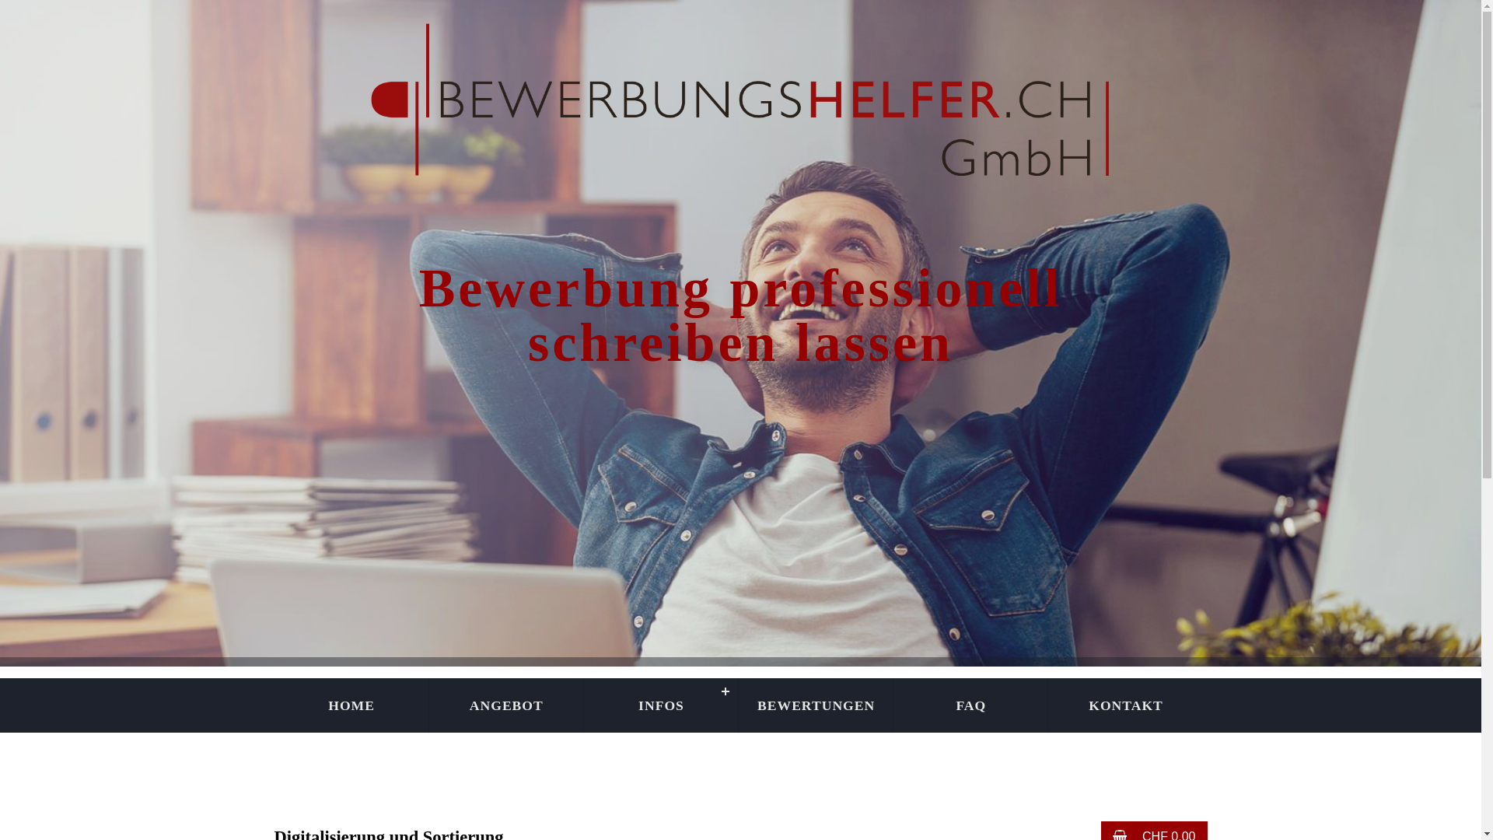 This screenshot has width=1493, height=840. Describe the element at coordinates (1126, 705) in the screenshot. I see `KONTAKT` at that location.